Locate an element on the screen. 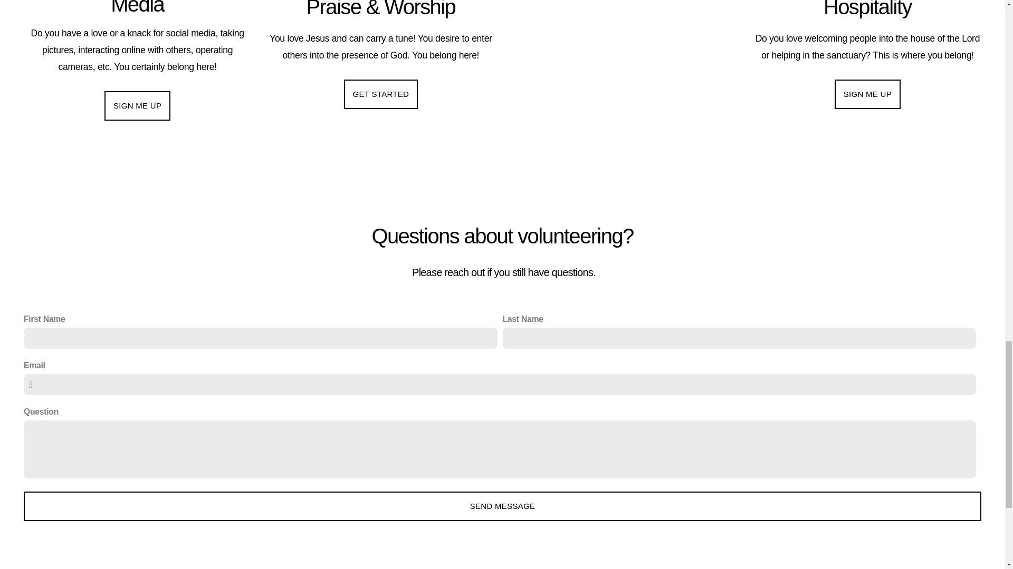 Image resolution: width=1013 pixels, height=569 pixels. SIGN ME UP is located at coordinates (867, 94).